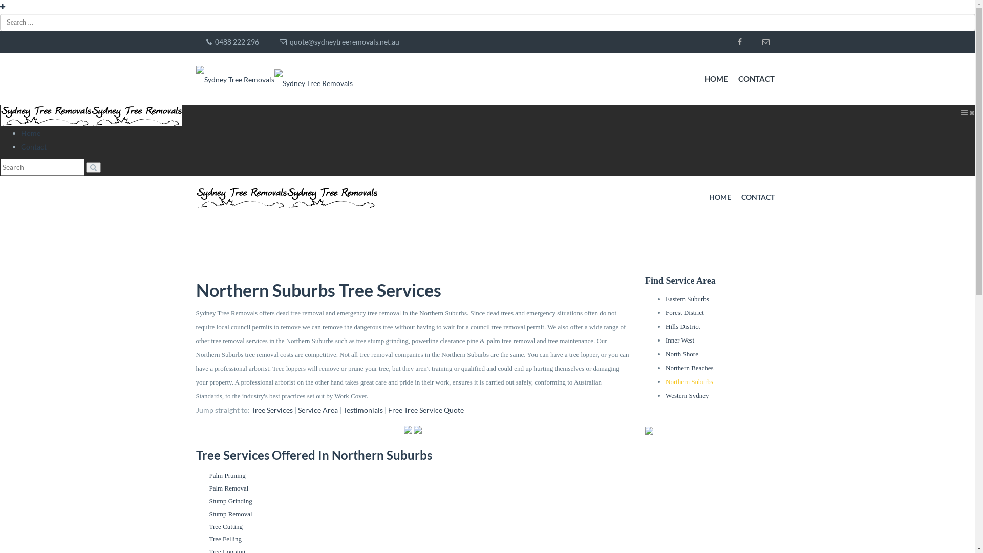 The height and width of the screenshot is (553, 983). What do you see at coordinates (318, 410) in the screenshot?
I see `Service Area` at bounding box center [318, 410].